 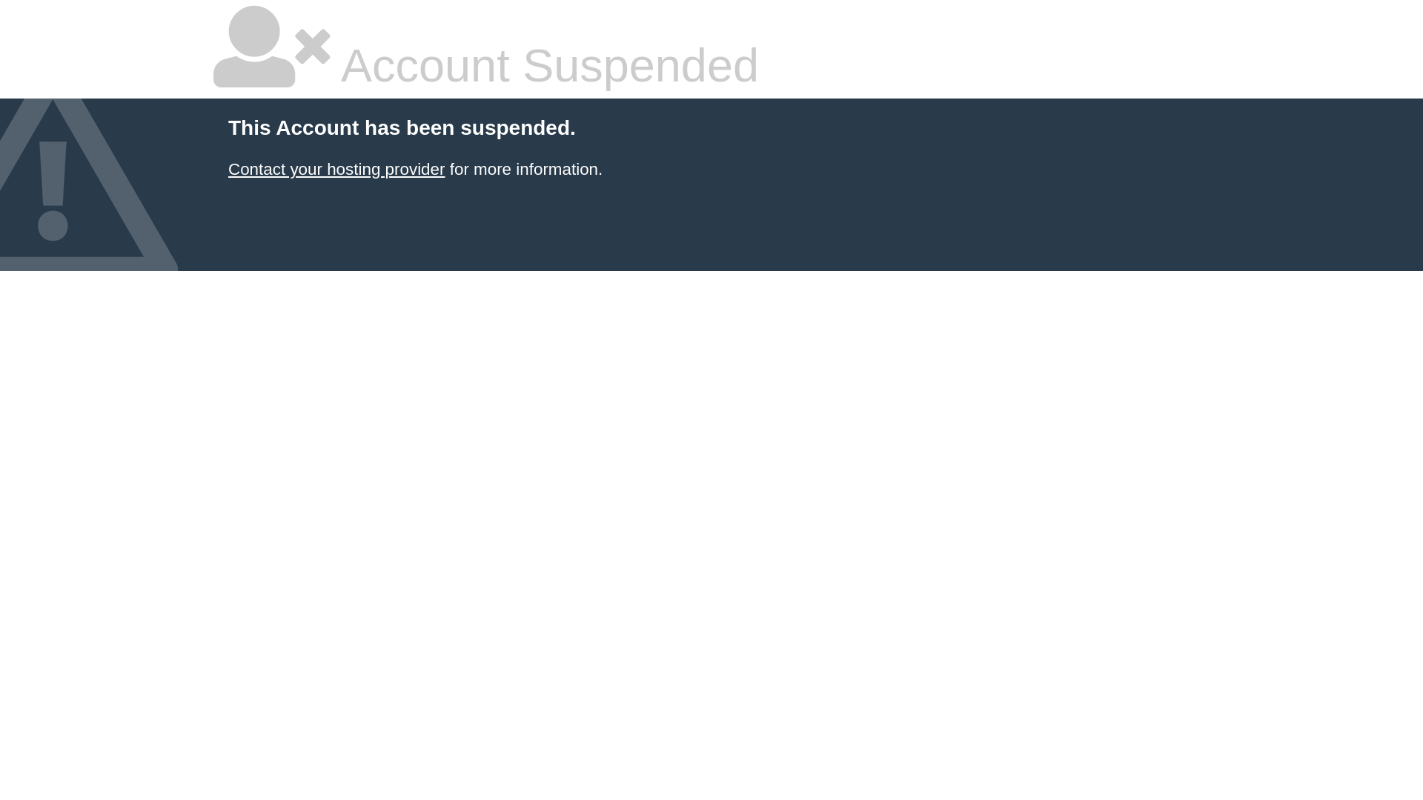 I want to click on Contact your hosting provider, so click(x=336, y=169).